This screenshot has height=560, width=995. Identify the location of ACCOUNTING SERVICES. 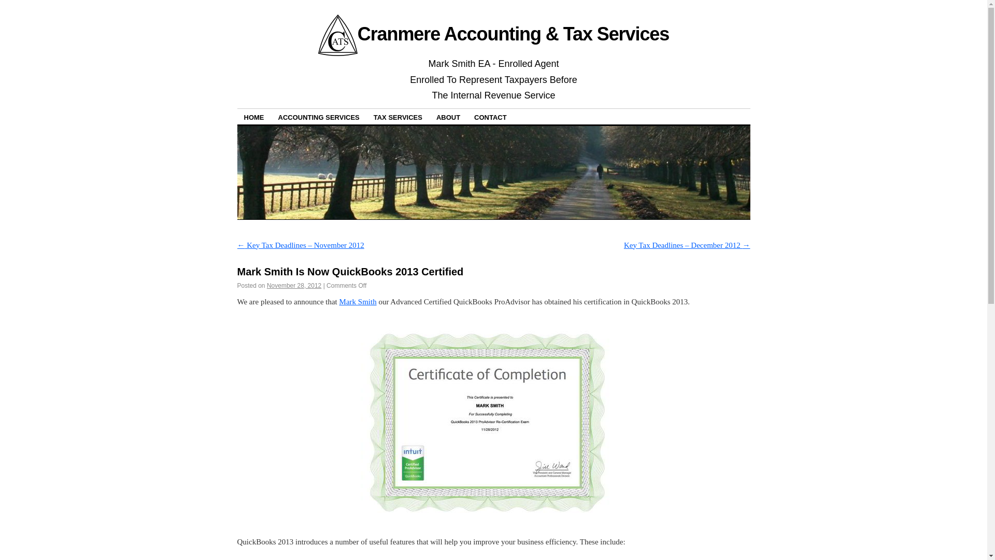
(319, 116).